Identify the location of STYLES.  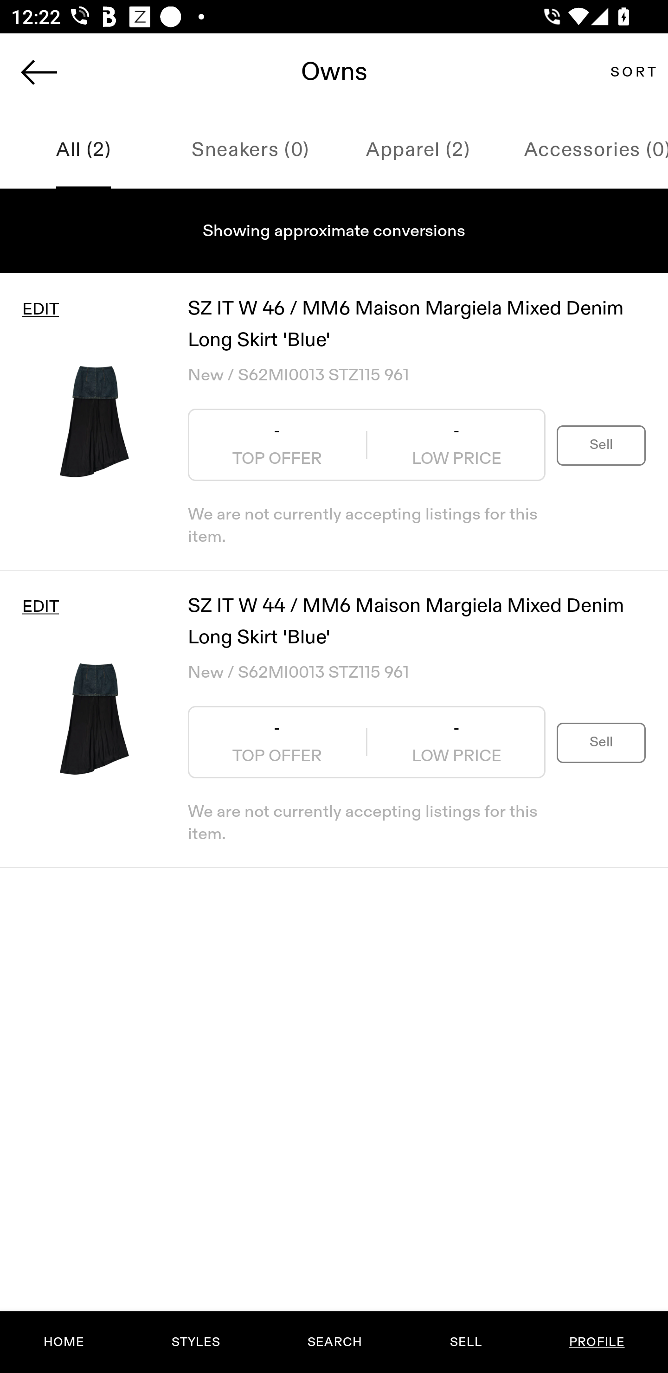
(195, 1342).